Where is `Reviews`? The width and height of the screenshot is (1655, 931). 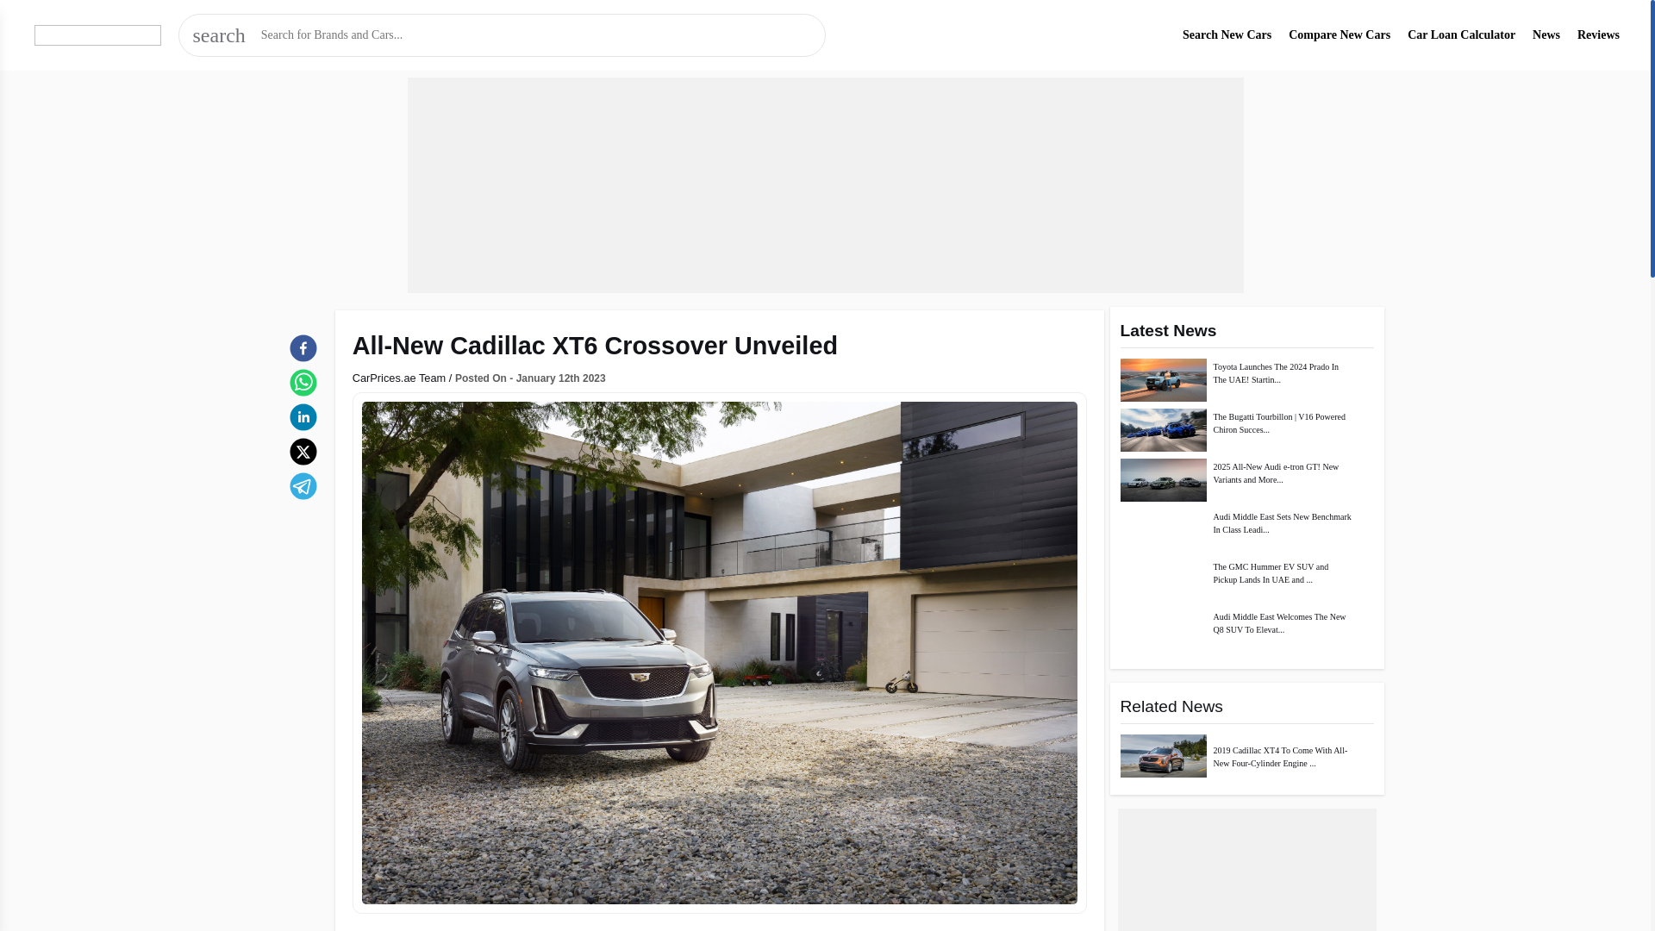
Reviews is located at coordinates (1598, 34).